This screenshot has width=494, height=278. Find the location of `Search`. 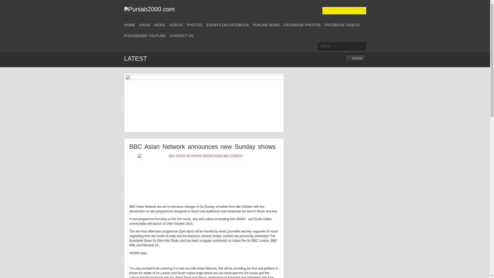

Search is located at coordinates (342, 46).